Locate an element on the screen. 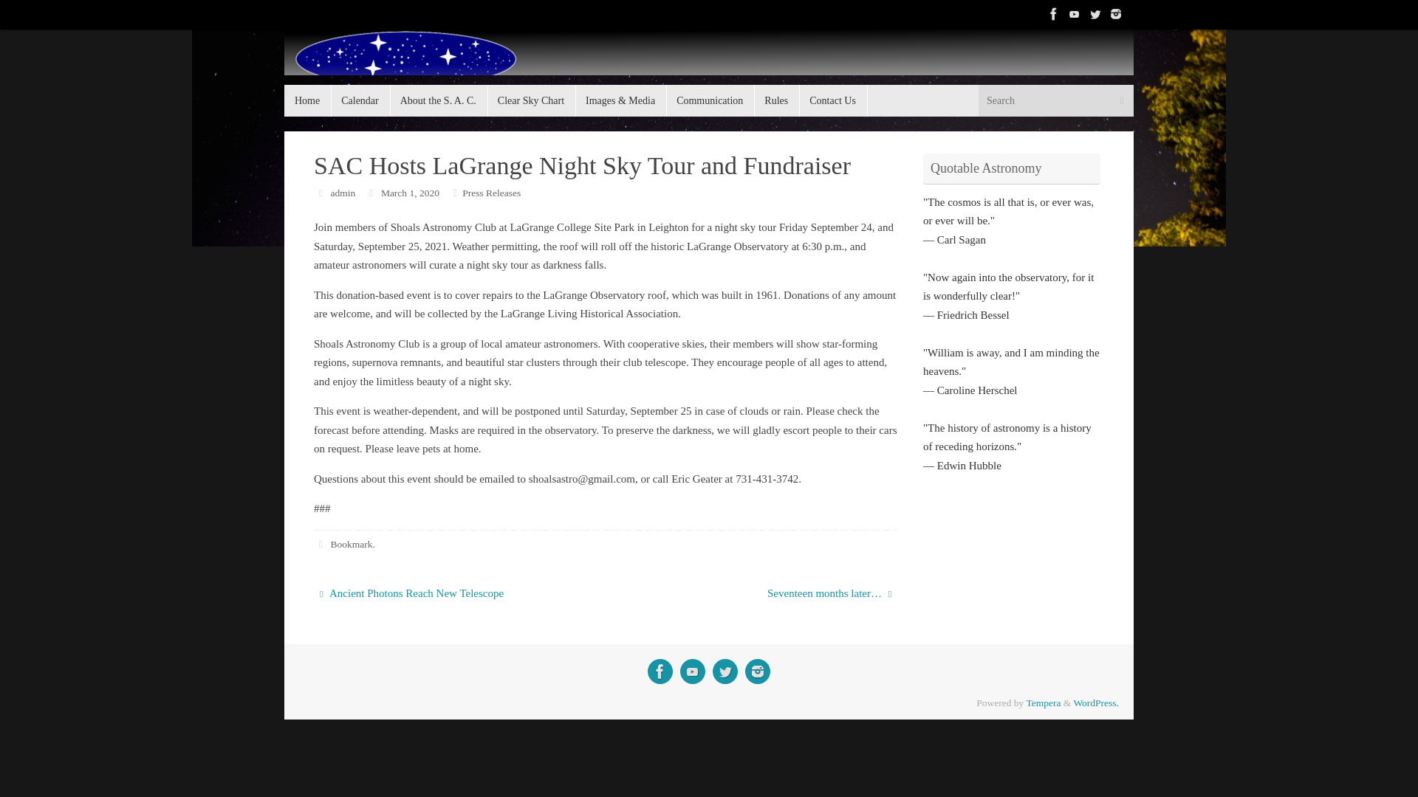 The width and height of the screenshot is (1418, 797). March 1, 2020 is located at coordinates (411, 192).